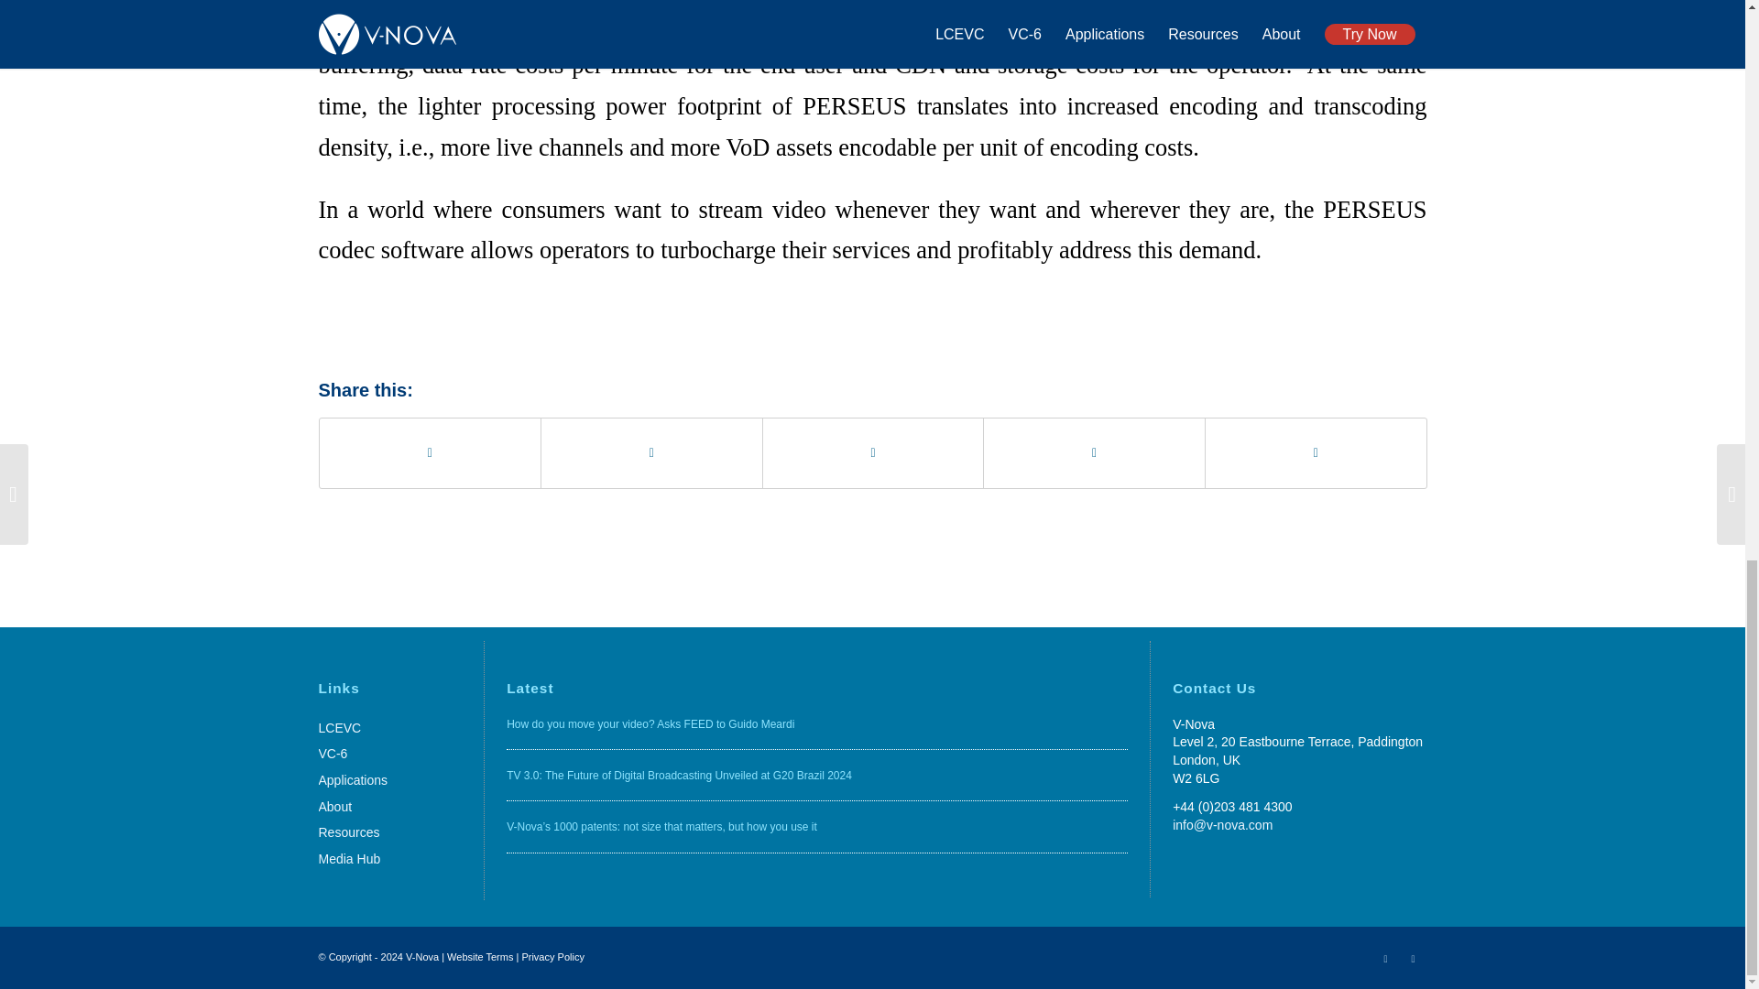  I want to click on Read: How do you move your video? Asks FEED to Guido Meardi, so click(650, 724).